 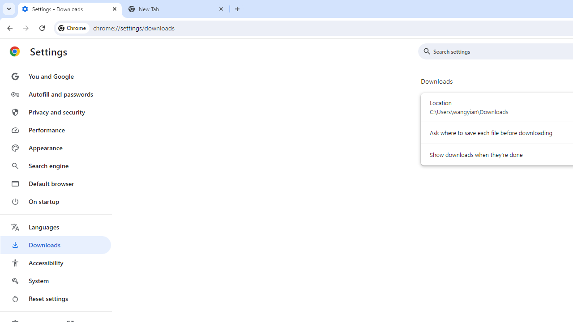 I want to click on Default browser, so click(x=56, y=183).